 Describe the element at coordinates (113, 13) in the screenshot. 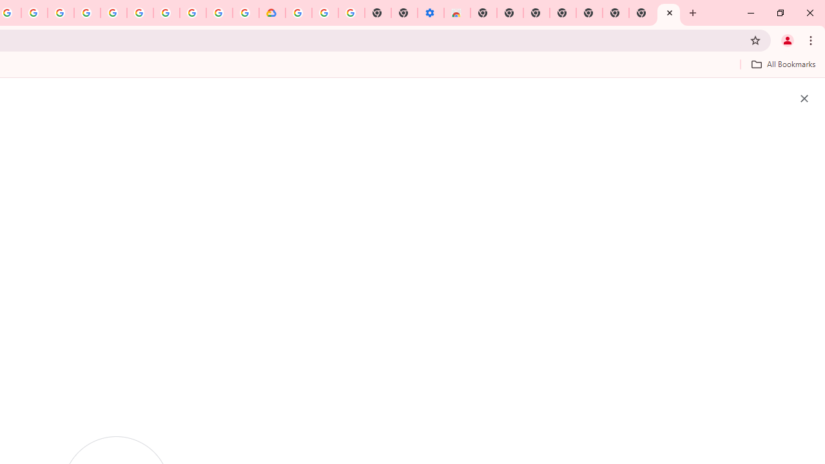

I see `Sign in - Google Accounts` at that location.